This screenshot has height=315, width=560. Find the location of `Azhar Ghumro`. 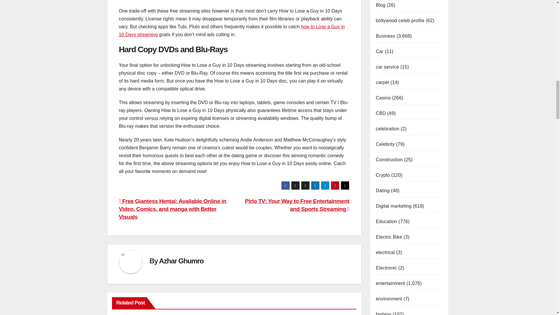

Azhar Ghumro is located at coordinates (181, 261).